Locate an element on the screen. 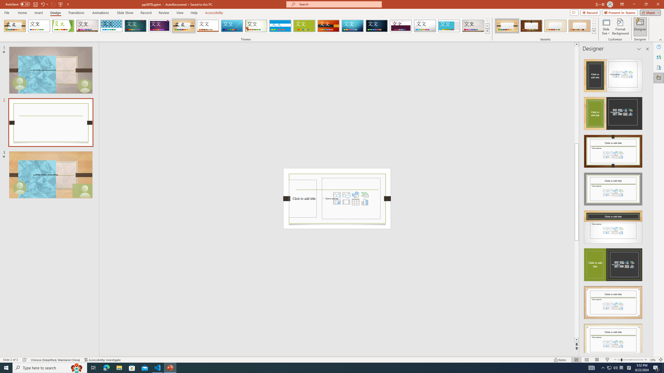  Gallery is located at coordinates (473, 26).